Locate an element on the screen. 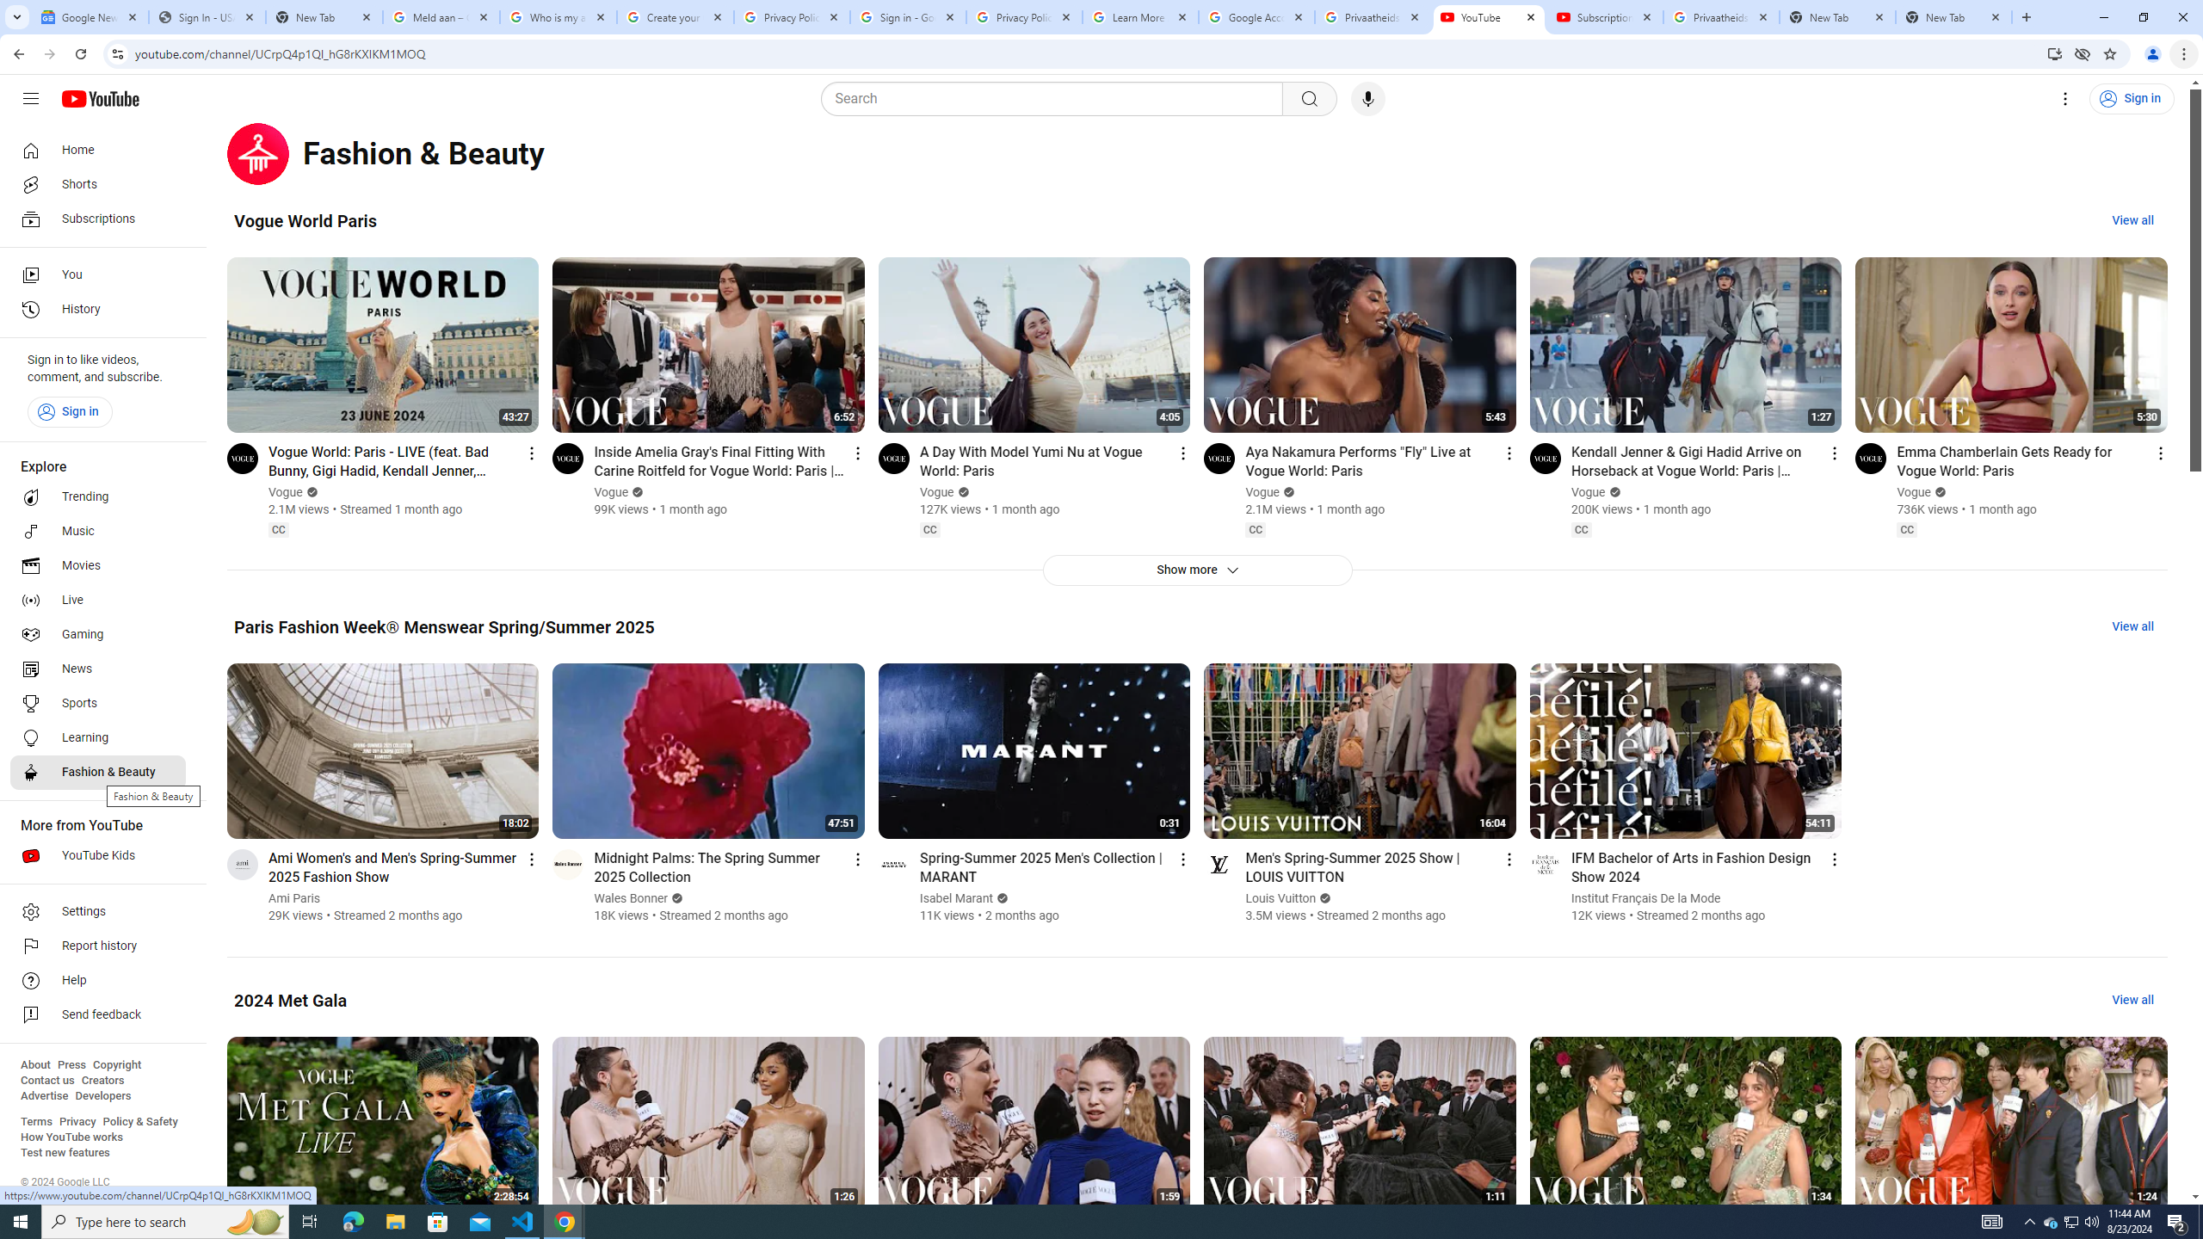 Image resolution: width=2203 pixels, height=1239 pixels. Help is located at coordinates (98, 981).